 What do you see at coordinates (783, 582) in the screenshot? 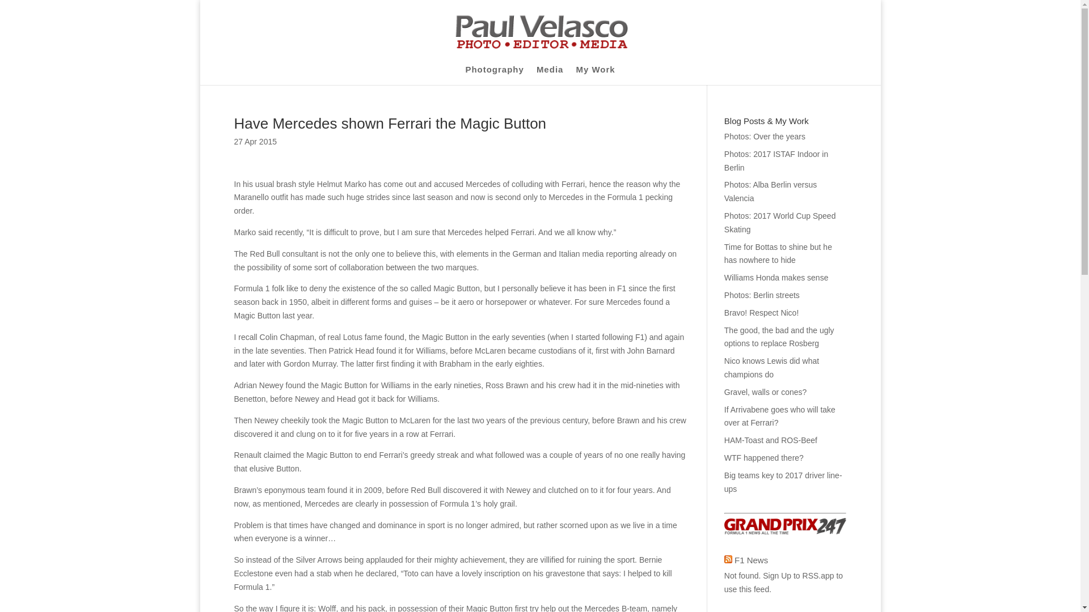
I see `Not found. Sign Up to RSS.app to use this feed.` at bounding box center [783, 582].